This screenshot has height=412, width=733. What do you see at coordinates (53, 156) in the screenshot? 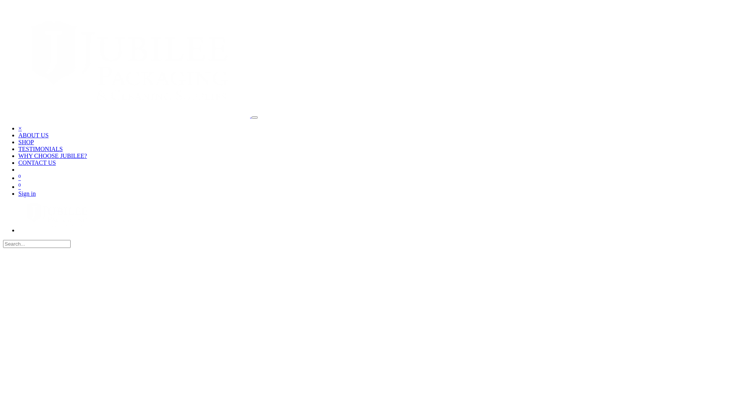
I see `WHY CHOOSE JUBILEE?` at bounding box center [53, 156].